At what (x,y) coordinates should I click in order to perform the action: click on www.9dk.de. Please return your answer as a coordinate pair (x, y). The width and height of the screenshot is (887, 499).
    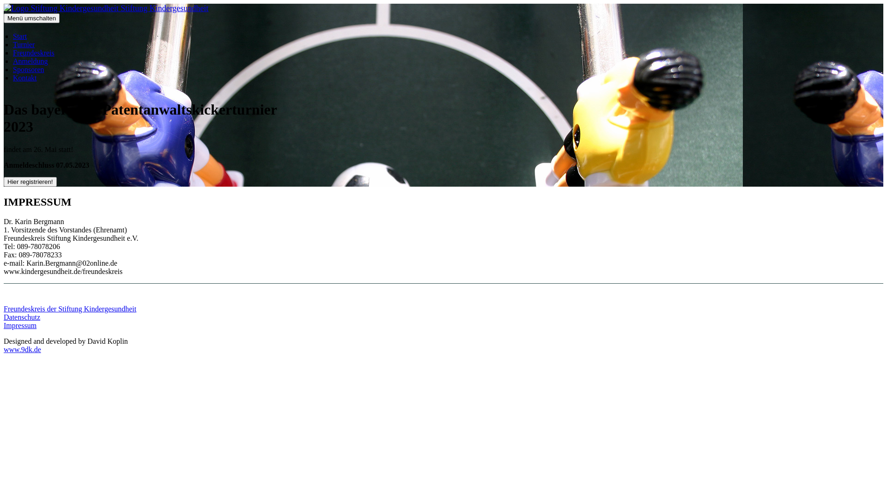
    Looking at the image, I should click on (22, 349).